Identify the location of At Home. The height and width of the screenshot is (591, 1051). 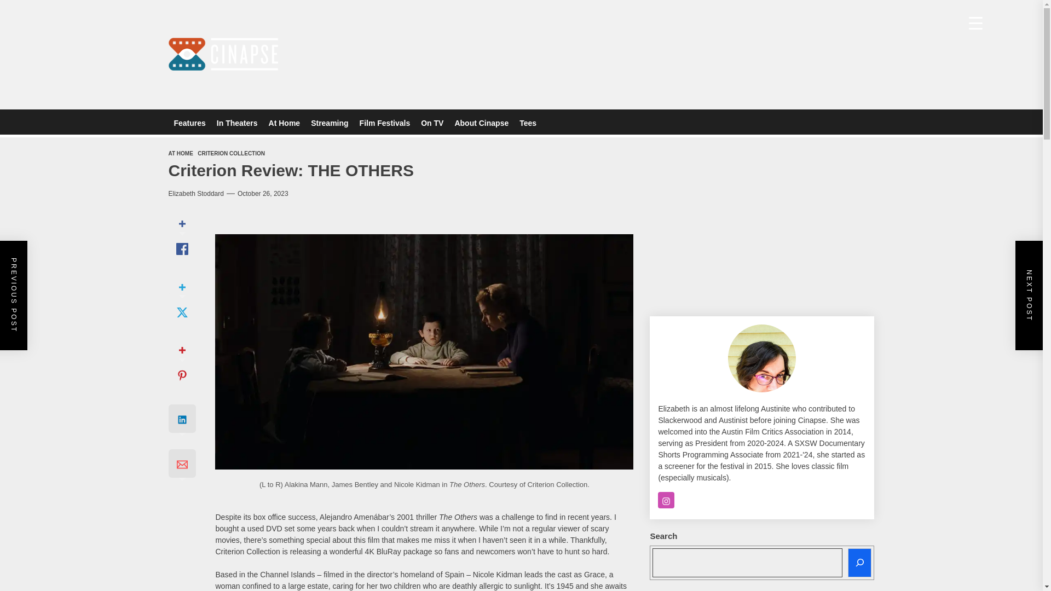
(285, 123).